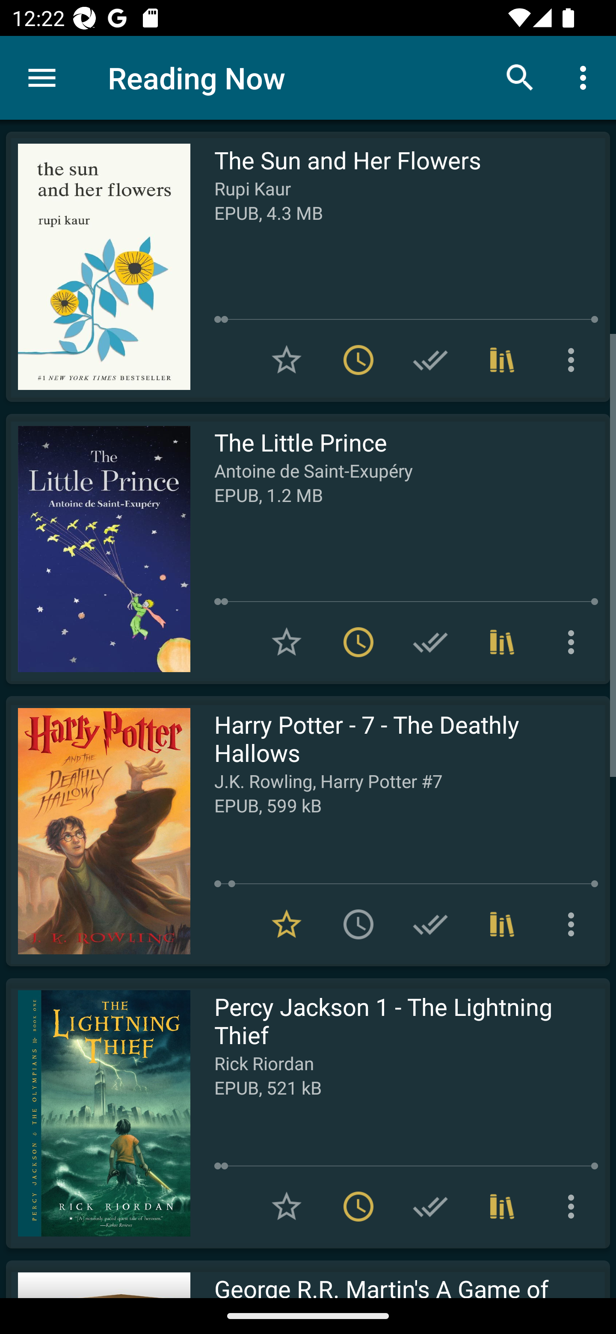 The width and height of the screenshot is (616, 1334). Describe the element at coordinates (520, 77) in the screenshot. I see `Search books & documents` at that location.